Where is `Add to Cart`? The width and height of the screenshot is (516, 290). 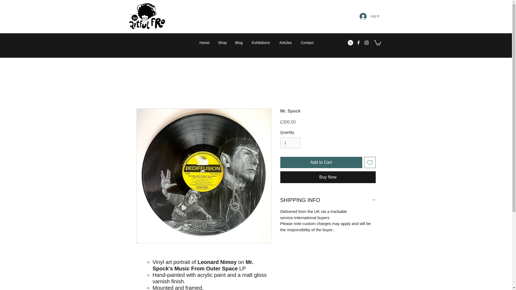 Add to Cart is located at coordinates (321, 162).